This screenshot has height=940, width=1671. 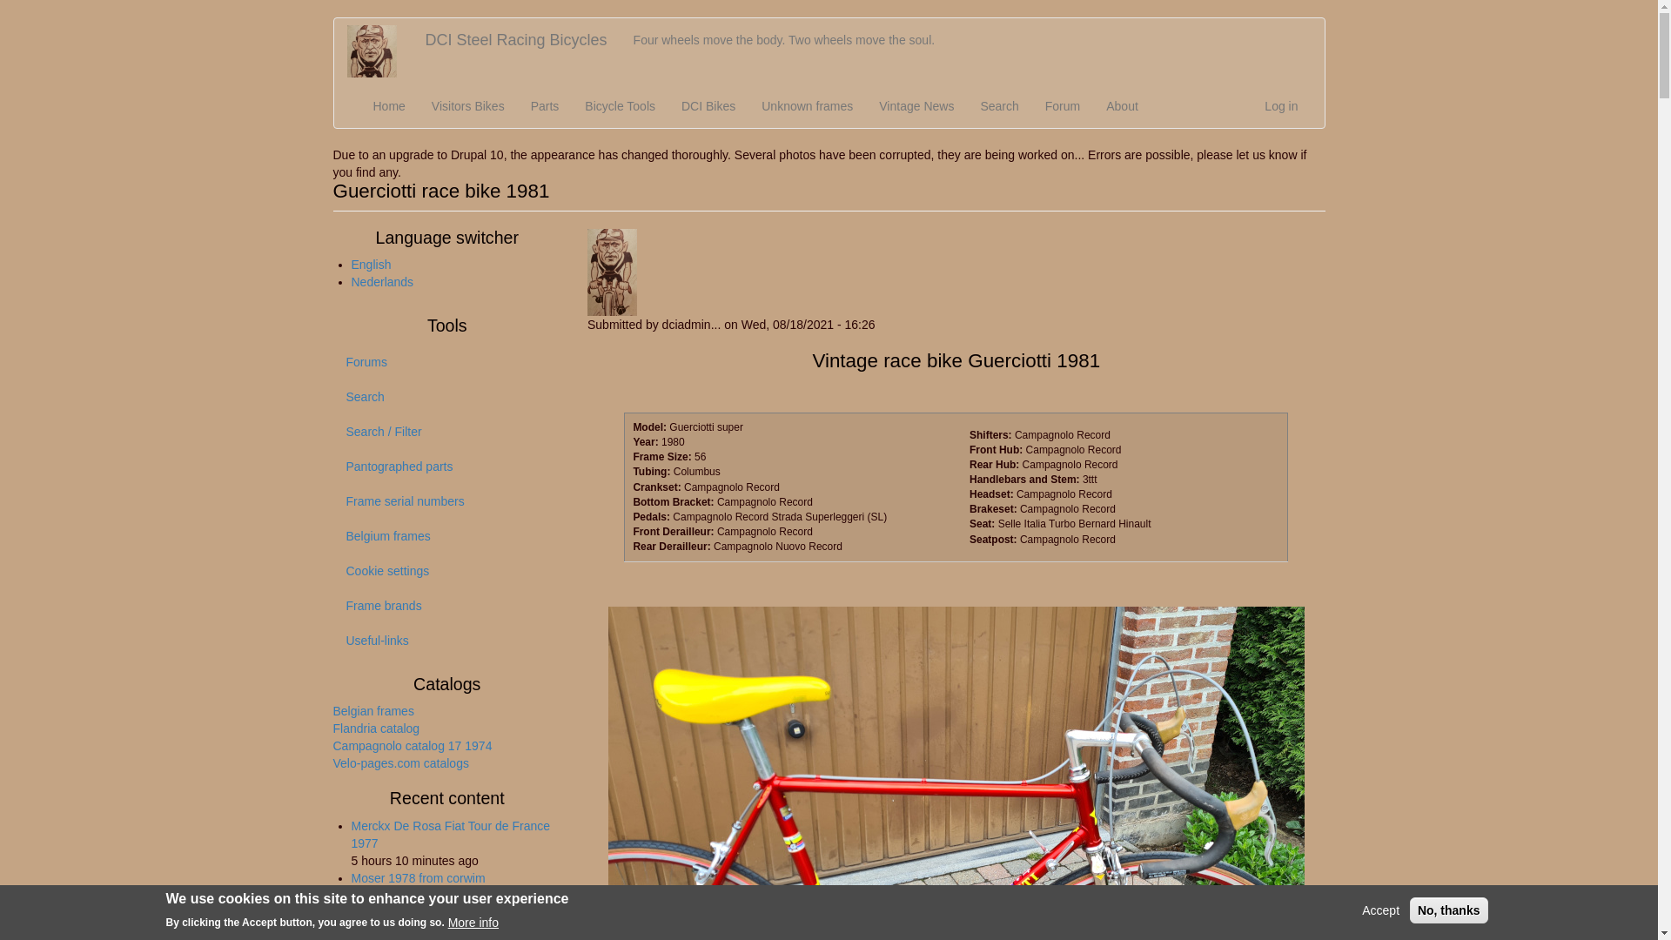 I want to click on Home, so click(x=379, y=51).